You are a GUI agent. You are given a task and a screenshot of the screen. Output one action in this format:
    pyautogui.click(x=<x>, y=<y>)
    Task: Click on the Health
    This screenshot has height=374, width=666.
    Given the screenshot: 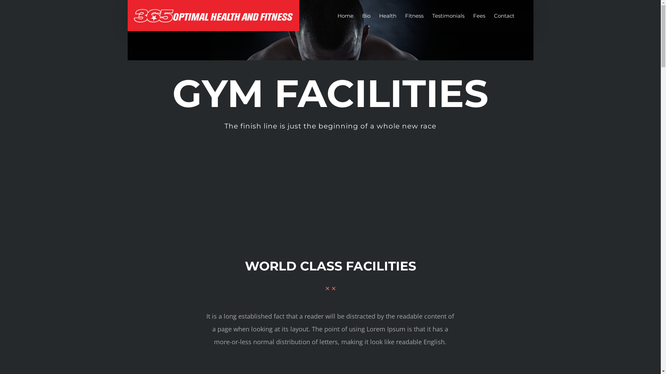 What is the action you would take?
    pyautogui.click(x=387, y=16)
    